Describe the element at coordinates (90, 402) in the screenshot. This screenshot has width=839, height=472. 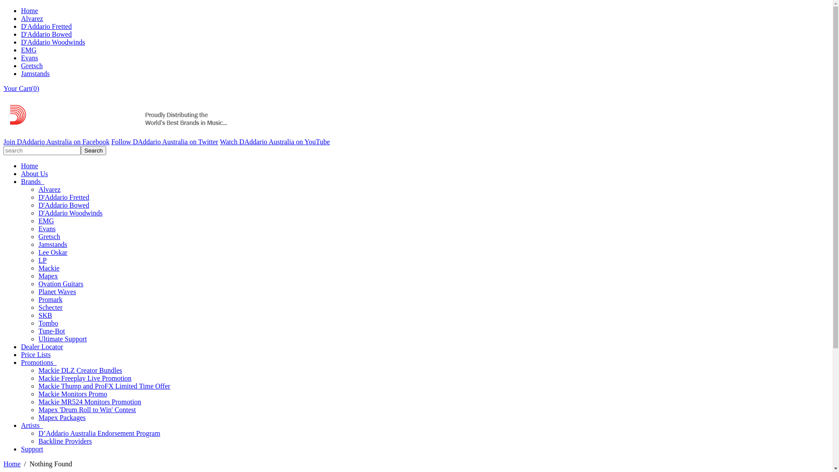
I see `Mackie MR524 Monitors Promotion` at that location.